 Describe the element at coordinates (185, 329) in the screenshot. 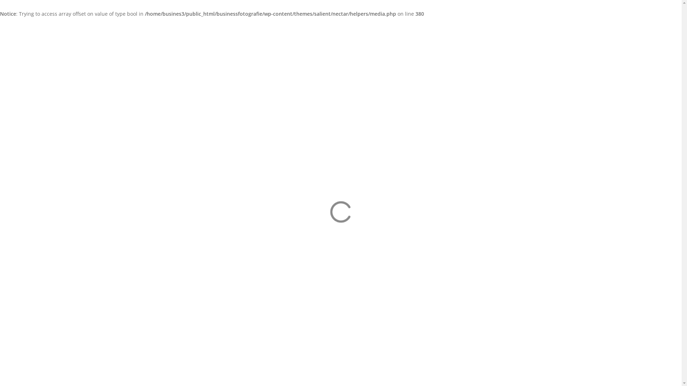

I see `AGB` at that location.